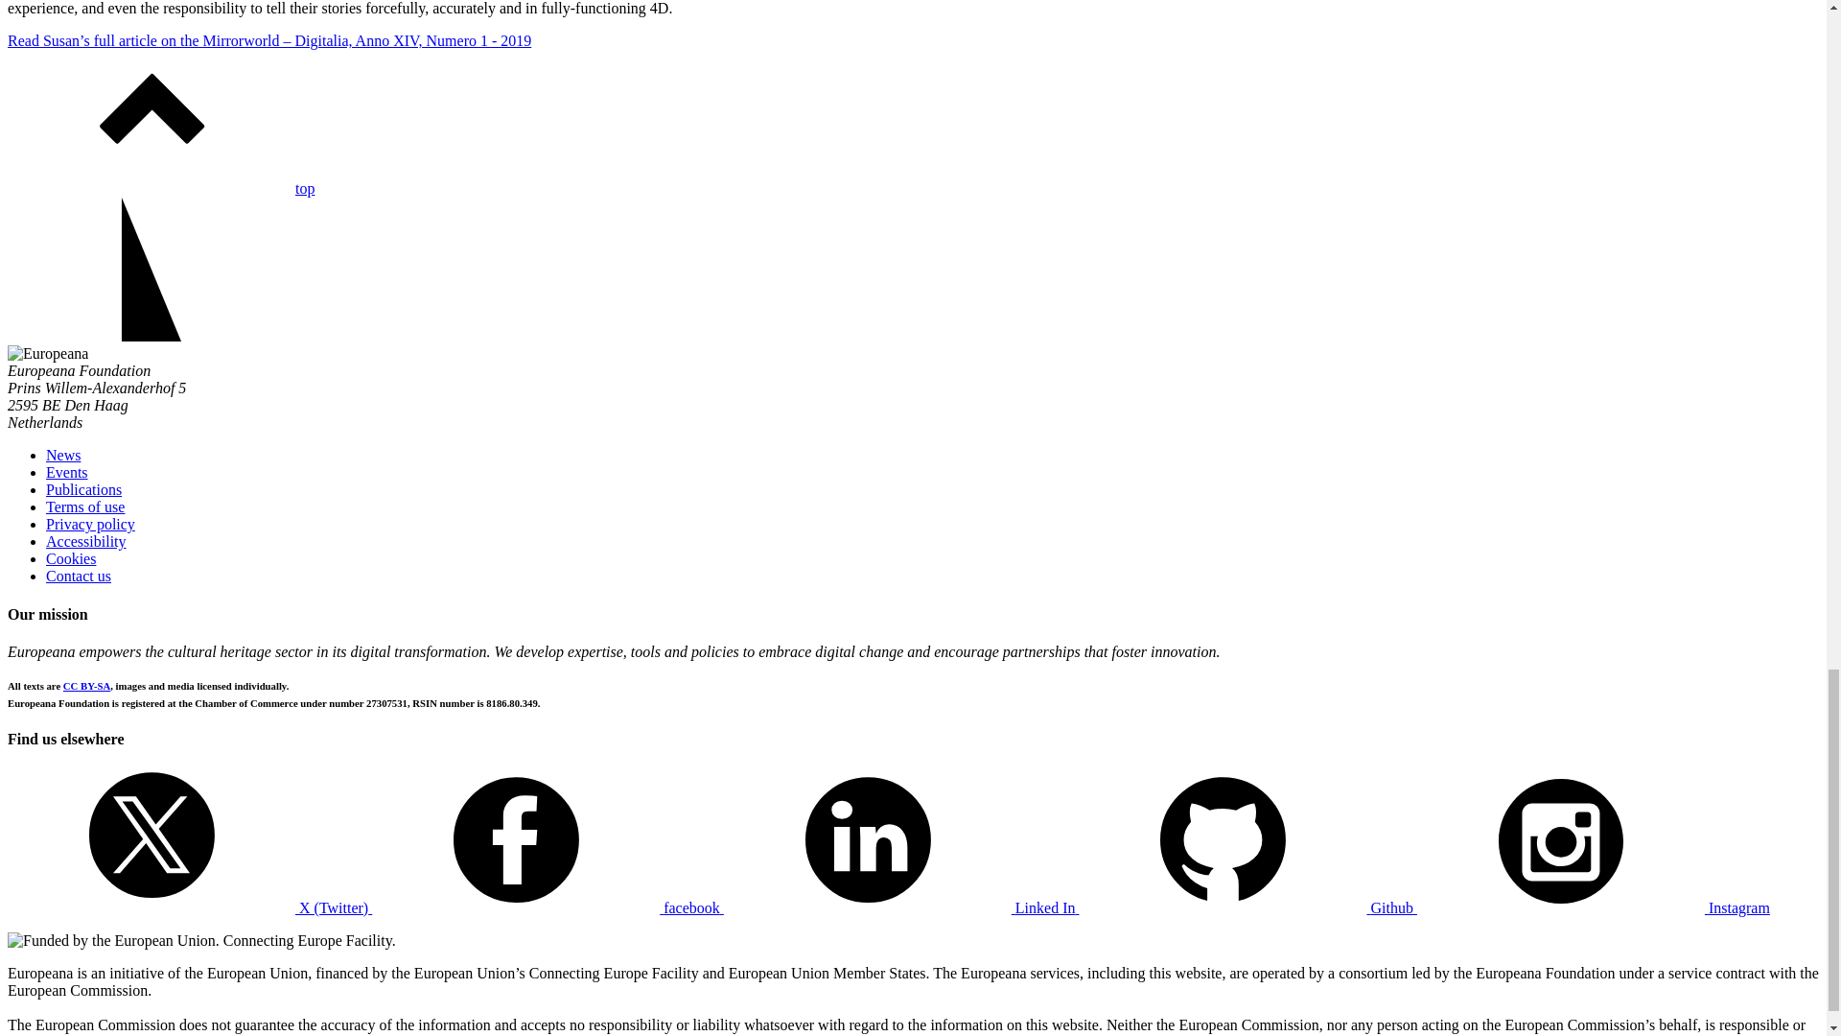  I want to click on News, so click(63, 455).